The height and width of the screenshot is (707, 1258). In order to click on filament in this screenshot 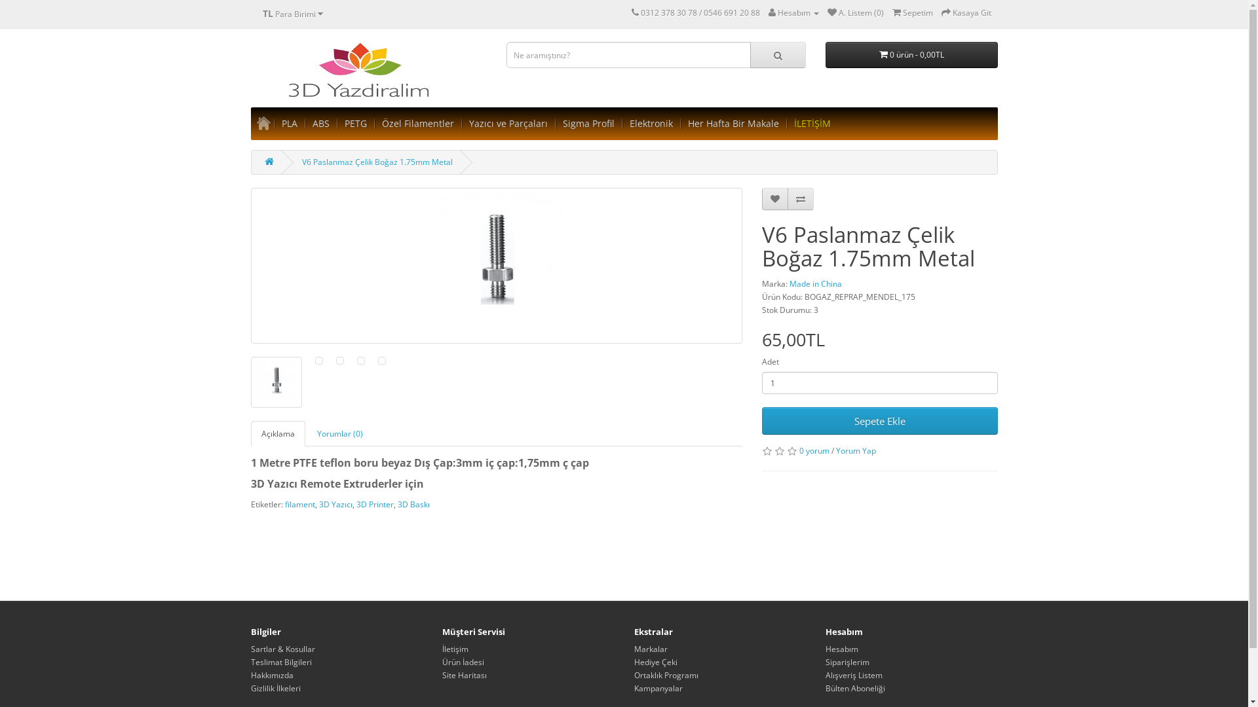, I will do `click(299, 504)`.